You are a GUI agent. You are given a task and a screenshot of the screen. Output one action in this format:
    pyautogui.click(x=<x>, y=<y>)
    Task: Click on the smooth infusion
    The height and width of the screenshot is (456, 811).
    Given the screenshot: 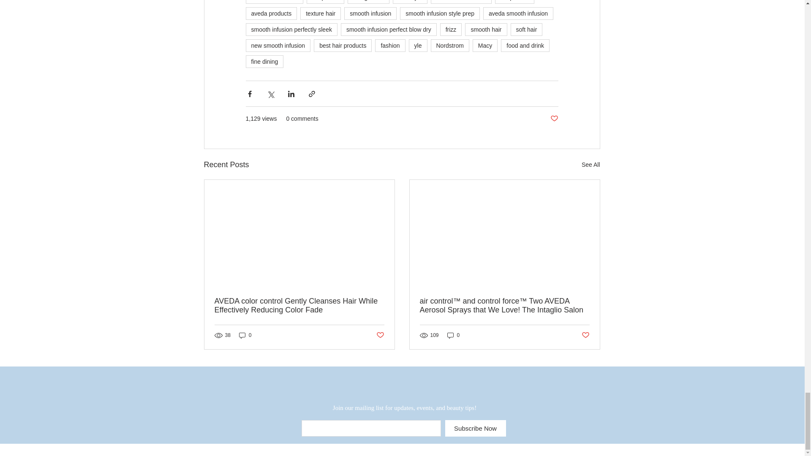 What is the action you would take?
    pyautogui.click(x=370, y=14)
    